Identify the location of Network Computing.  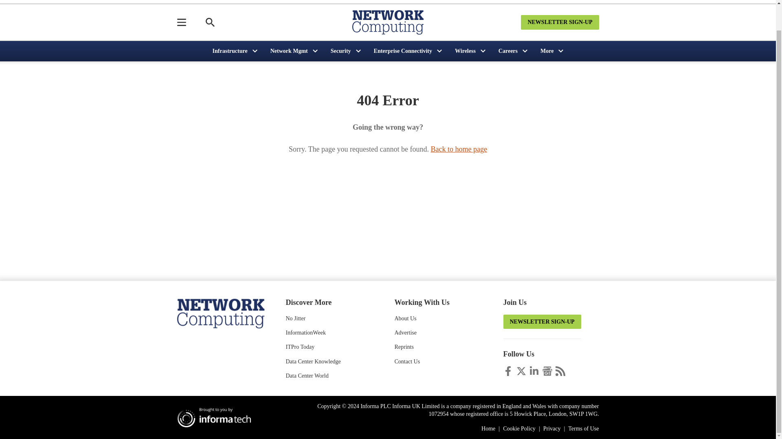
(220, 313).